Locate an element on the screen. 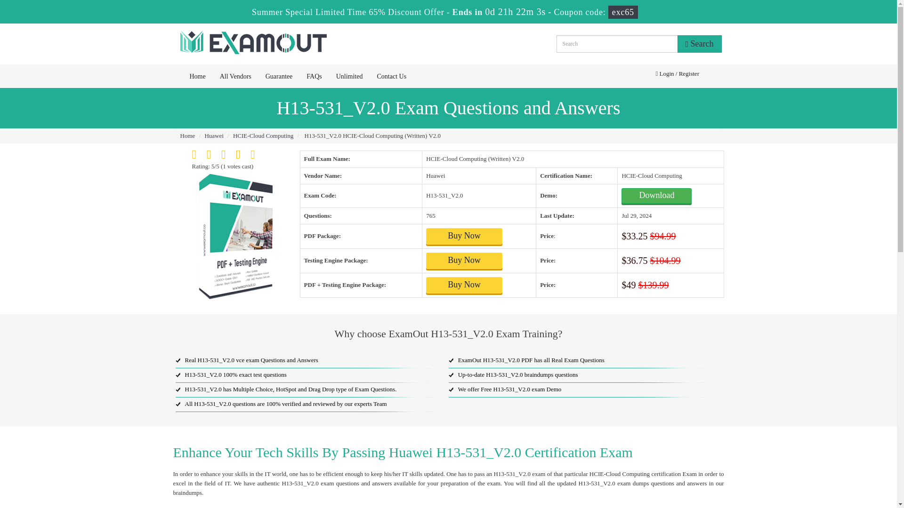  Guarantee is located at coordinates (279, 76).